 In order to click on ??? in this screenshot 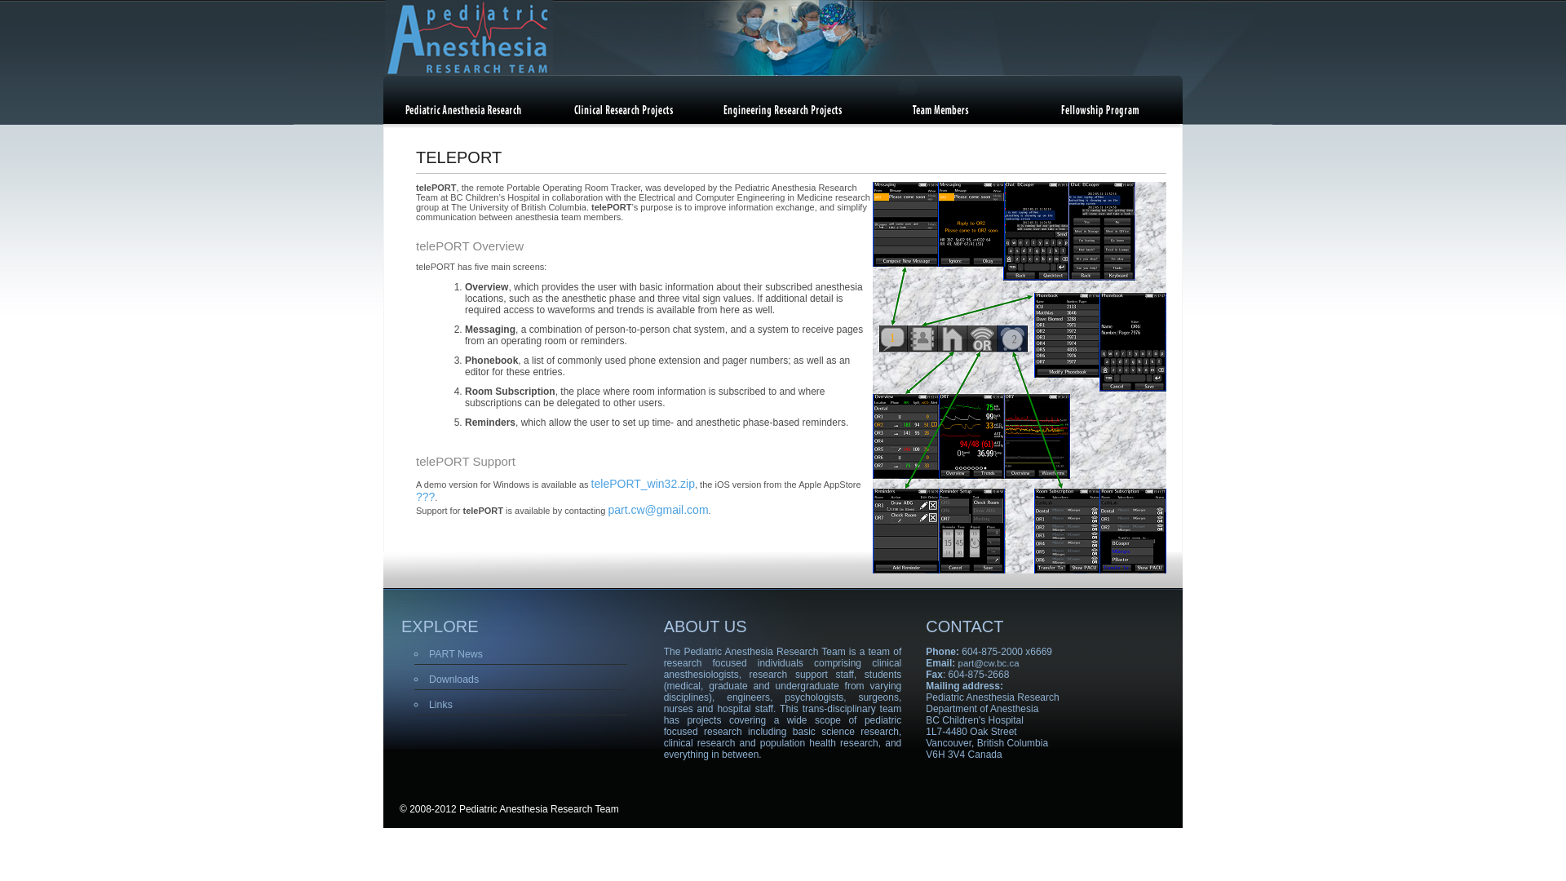, I will do `click(426, 497)`.